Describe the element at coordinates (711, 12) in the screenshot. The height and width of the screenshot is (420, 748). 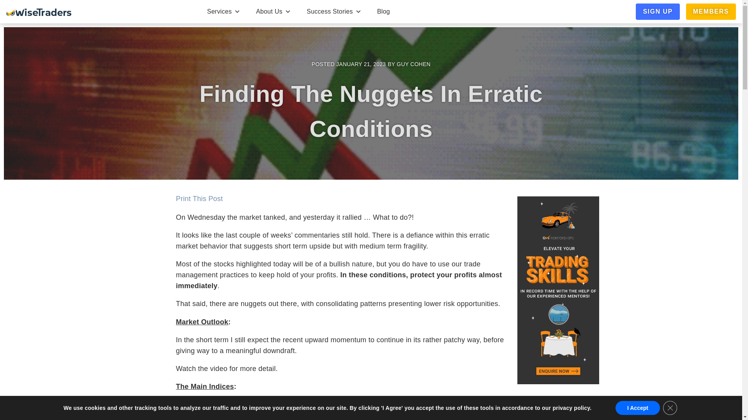
I see `MEMBERS` at that location.